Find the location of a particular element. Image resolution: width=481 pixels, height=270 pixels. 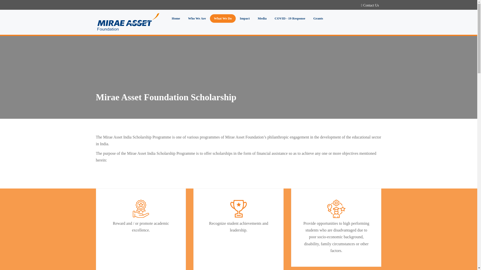

Impact is located at coordinates (245, 18).